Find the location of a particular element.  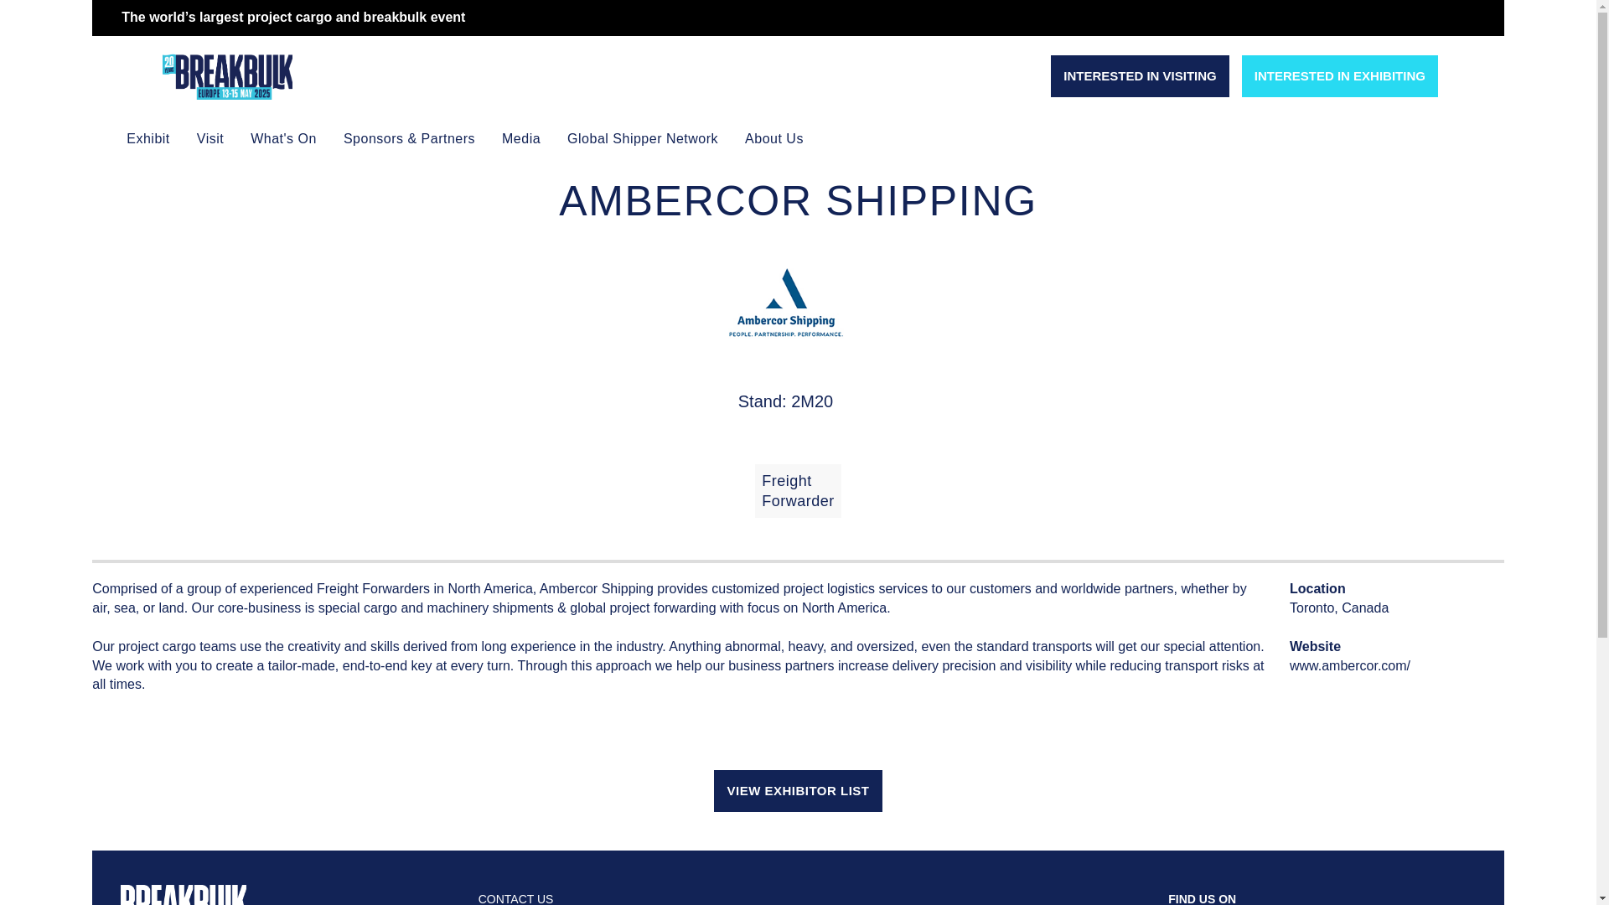

INTERESTED IN EXHIBITING is located at coordinates (1340, 75).